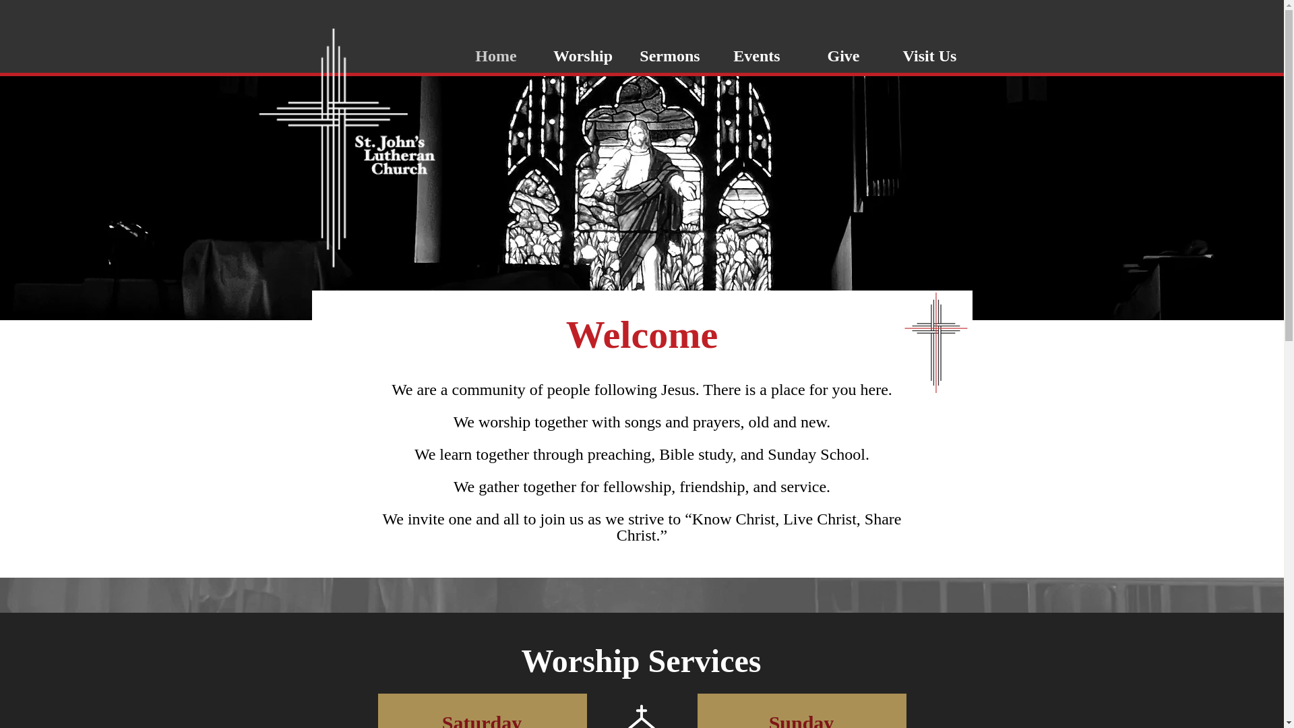  I want to click on Events, so click(756, 55).